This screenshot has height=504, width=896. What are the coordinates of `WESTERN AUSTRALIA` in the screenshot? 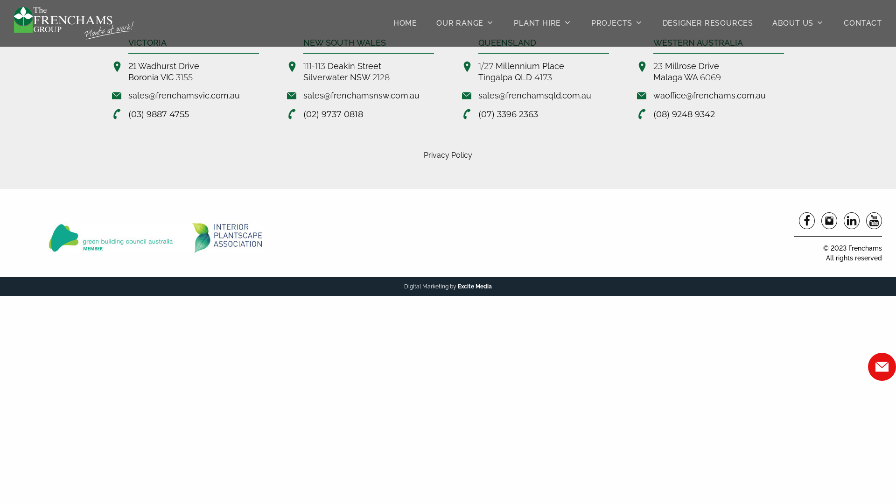 It's located at (698, 43).